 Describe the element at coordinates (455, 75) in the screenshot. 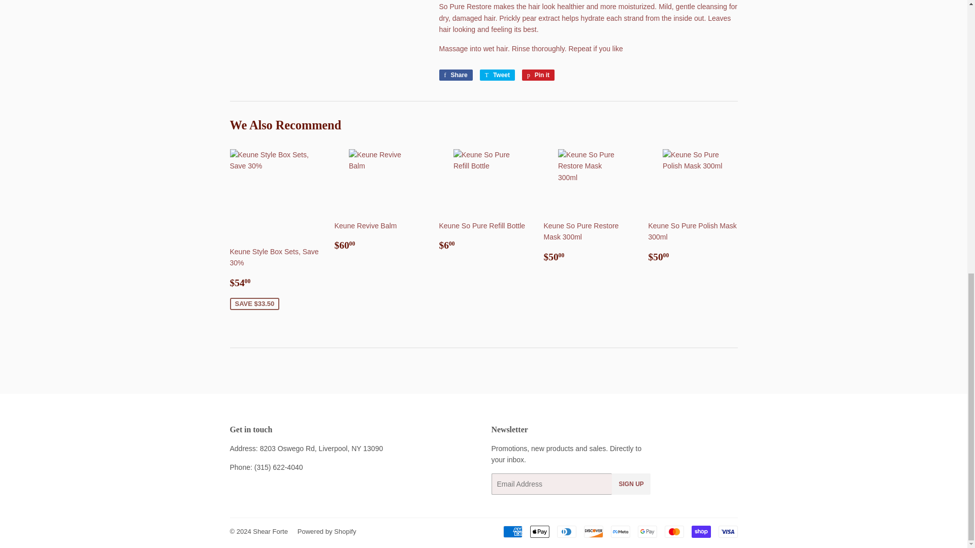

I see `Meta Pay` at that location.